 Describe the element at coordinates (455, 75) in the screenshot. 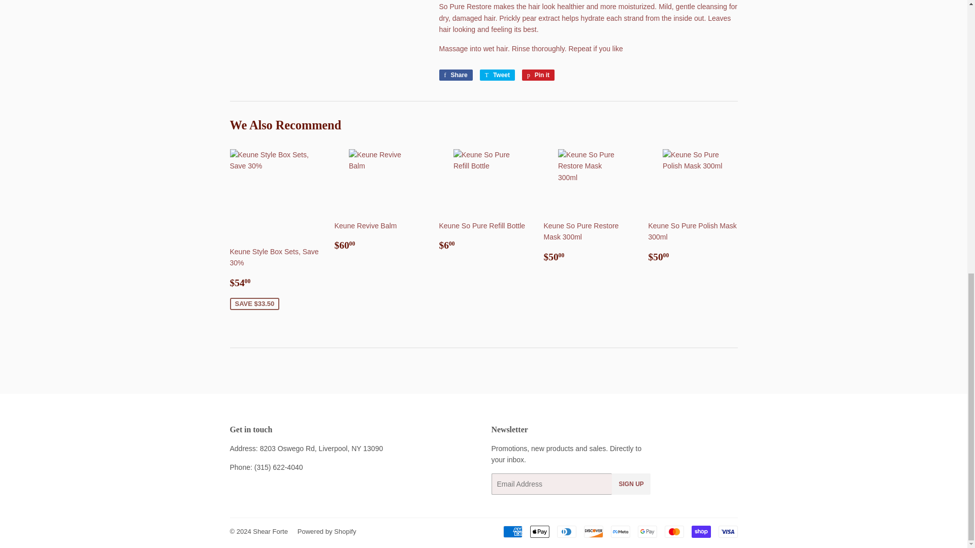

I see `Meta Pay` at that location.